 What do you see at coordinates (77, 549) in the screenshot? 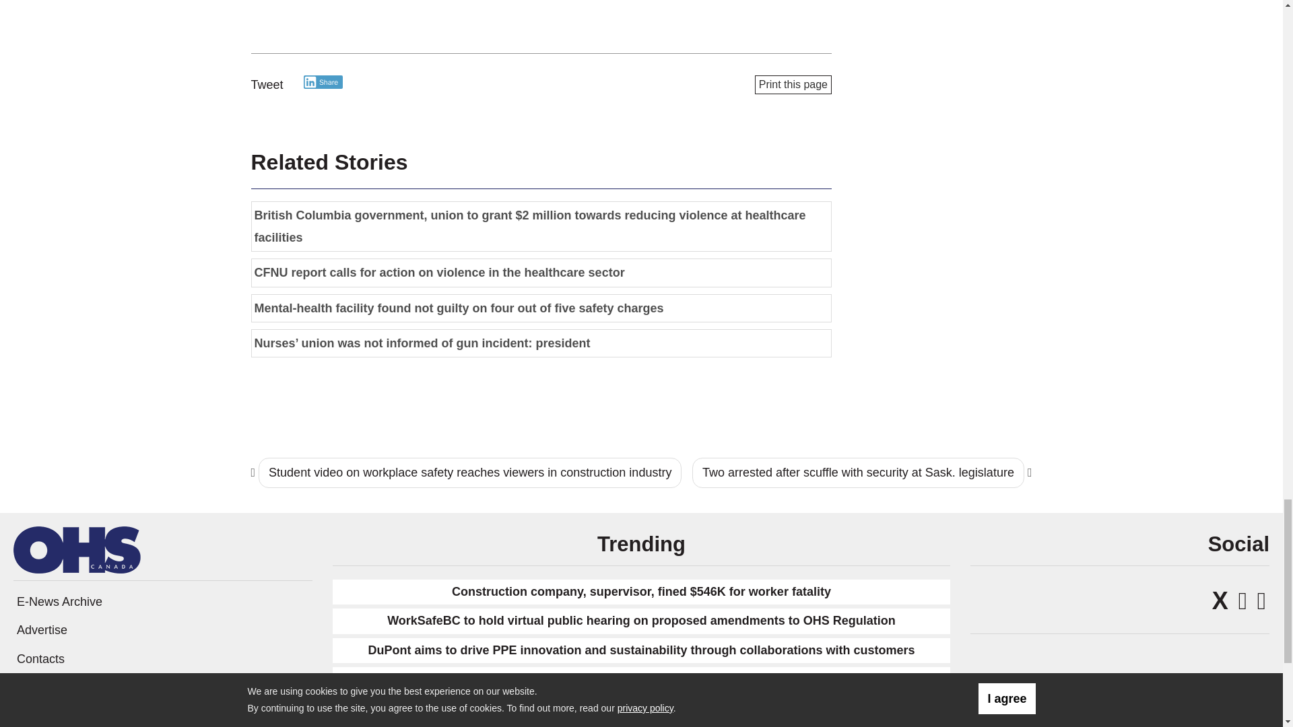
I see `OHS Canada Magazine` at bounding box center [77, 549].